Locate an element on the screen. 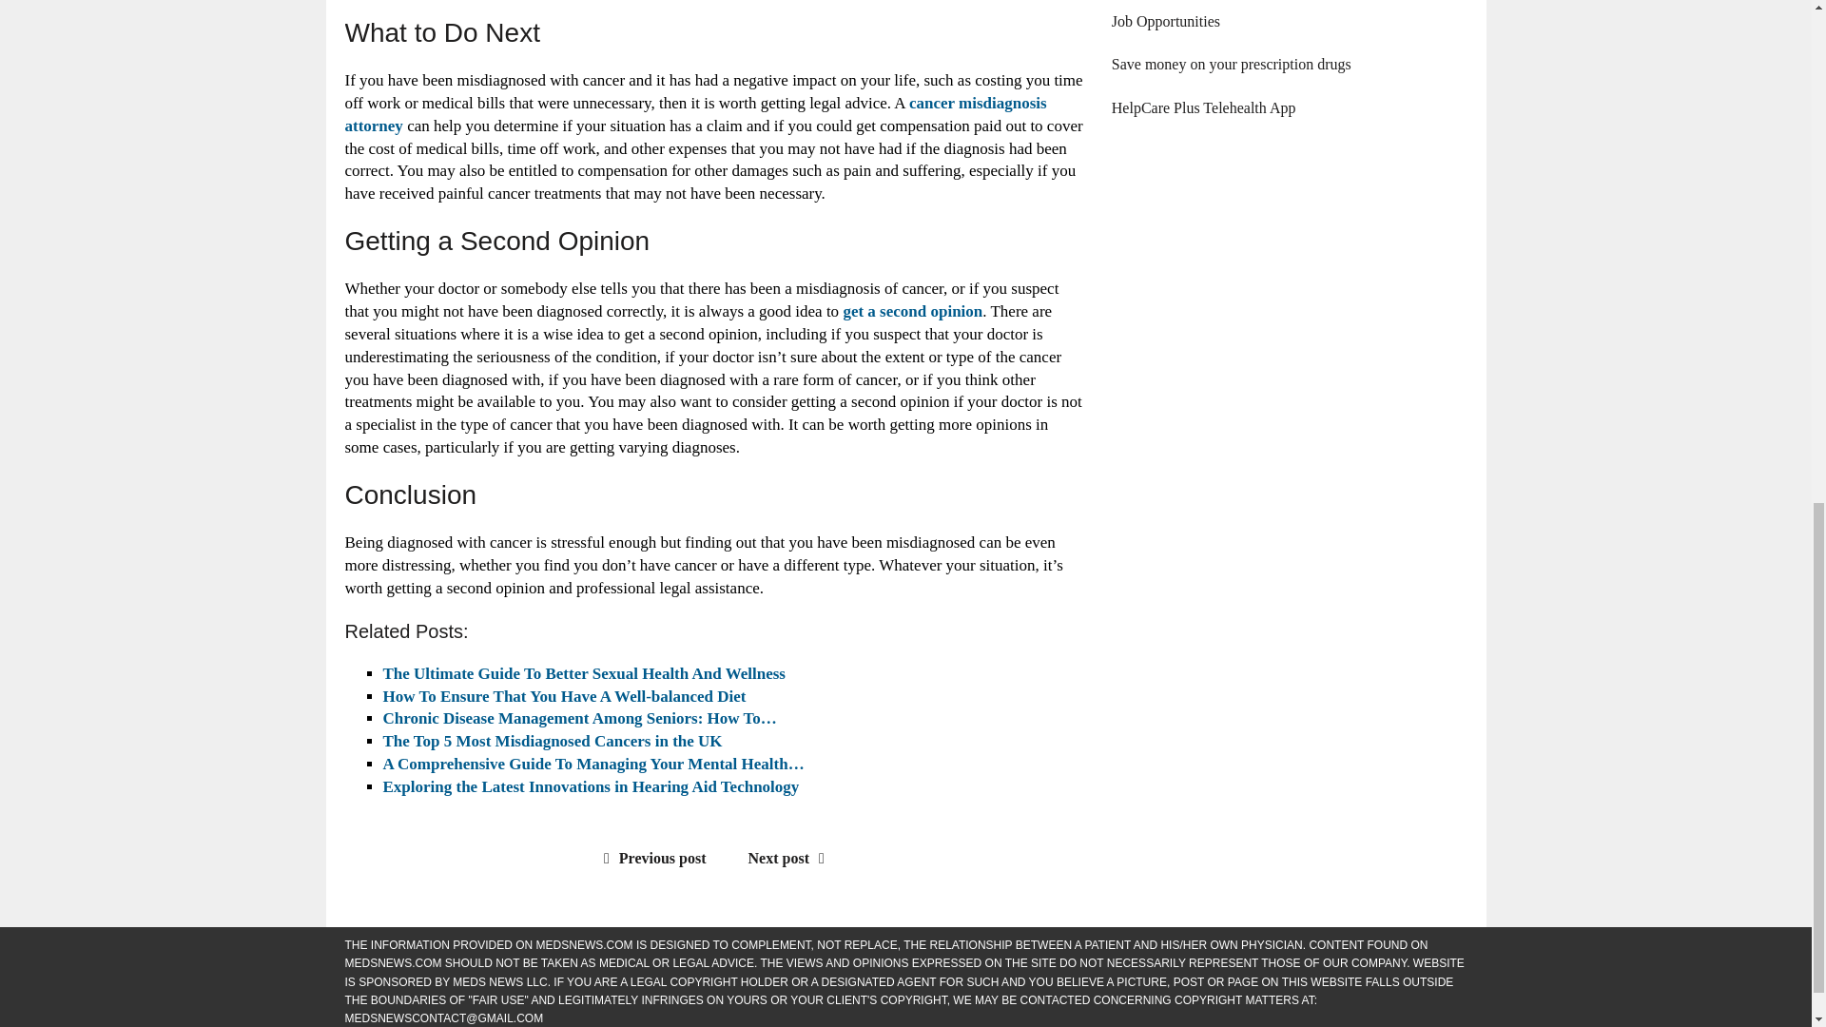  Job Opportunities is located at coordinates (1166, 21).